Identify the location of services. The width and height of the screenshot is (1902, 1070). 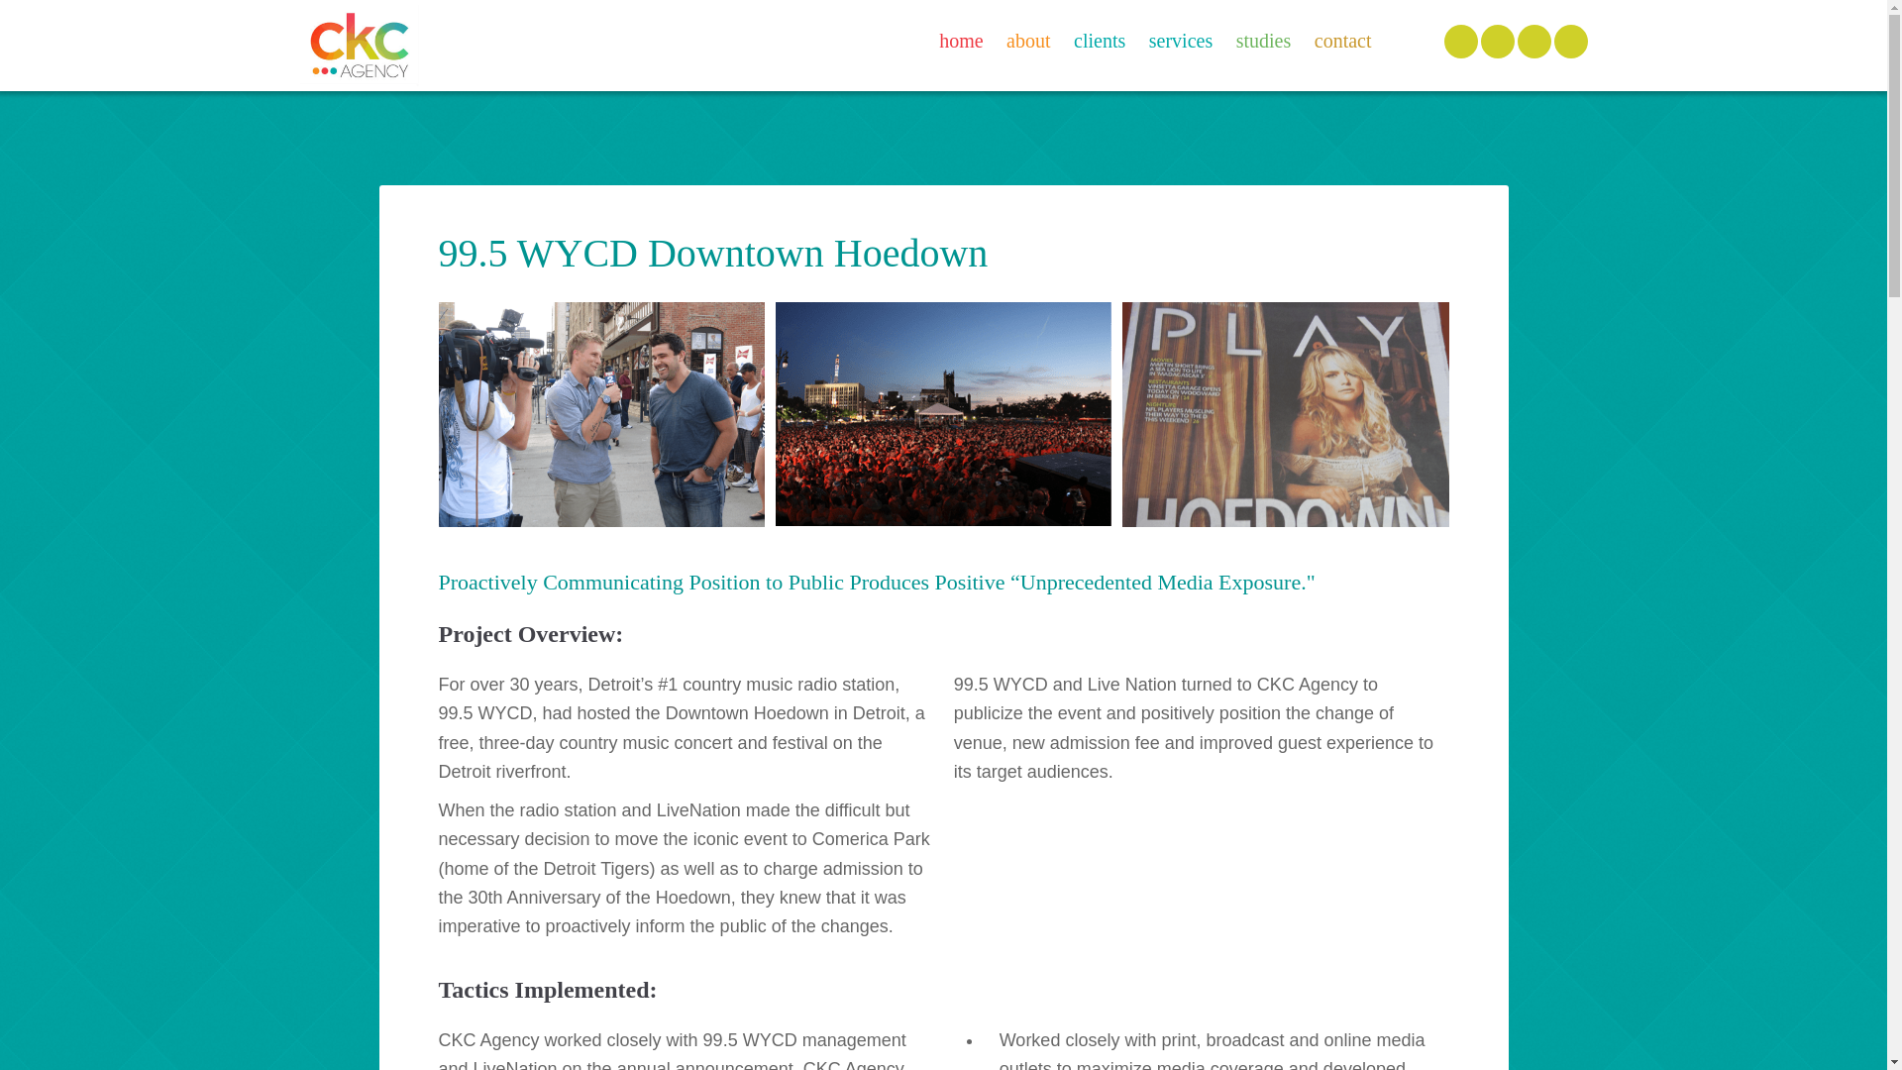
(1181, 40).